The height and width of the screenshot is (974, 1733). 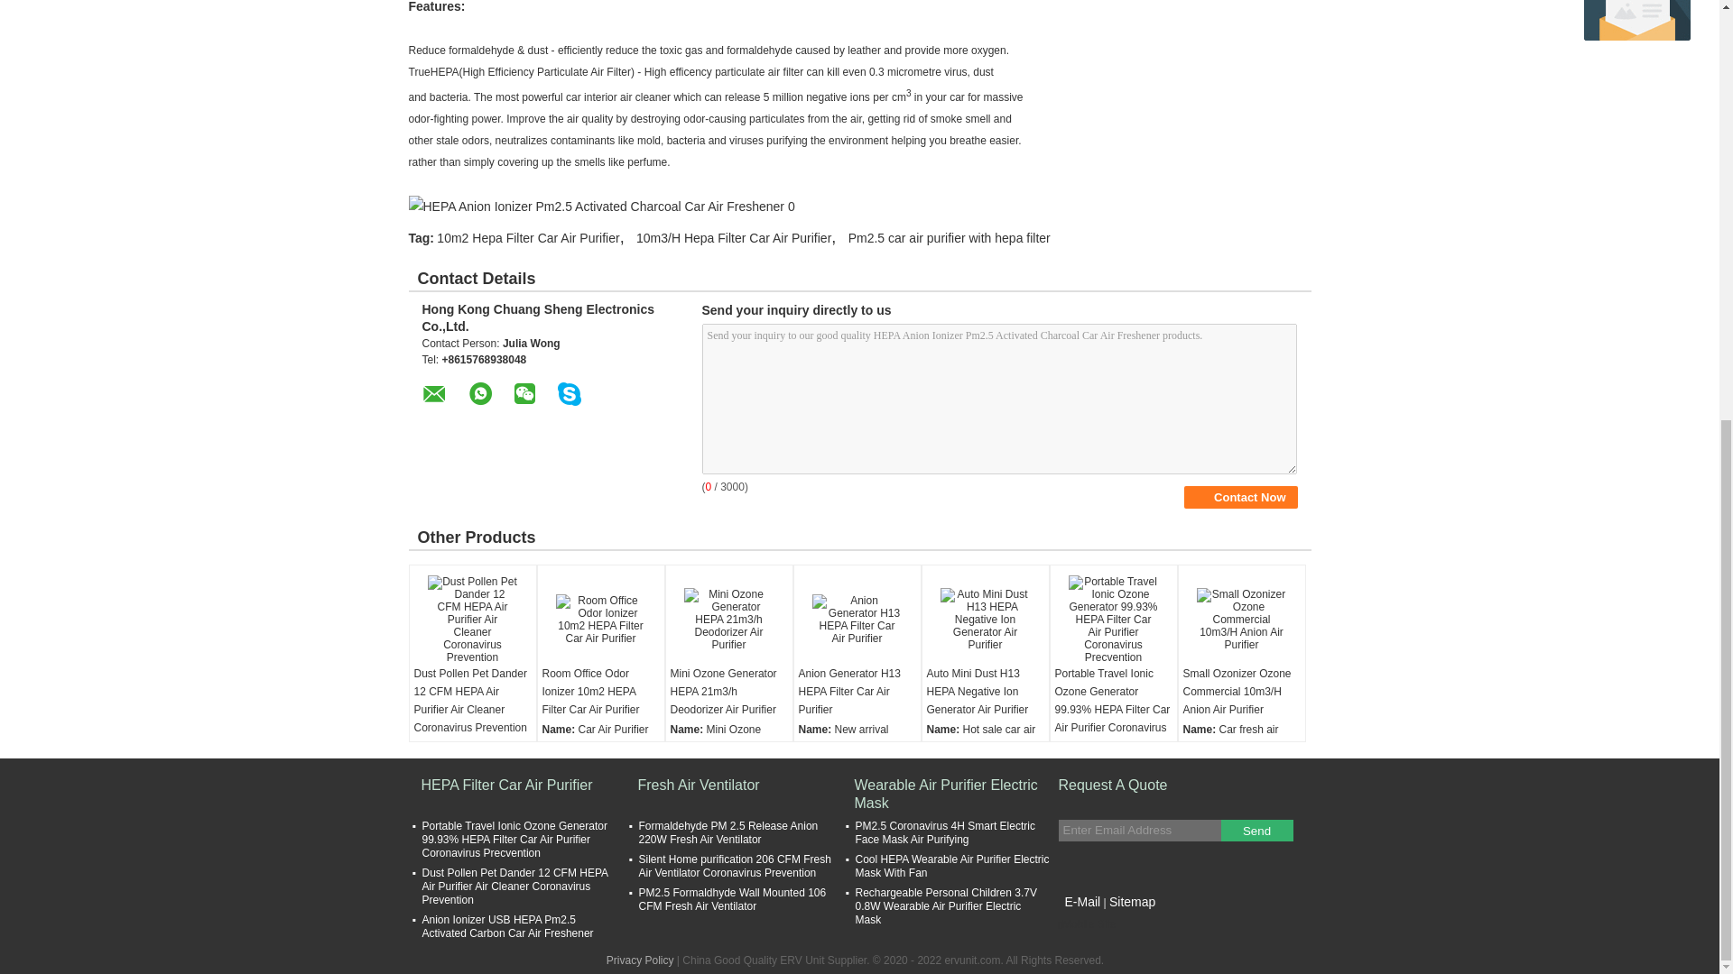 What do you see at coordinates (950, 238) in the screenshot?
I see `Pm2.5 car air purifier with hepa filter` at bounding box center [950, 238].